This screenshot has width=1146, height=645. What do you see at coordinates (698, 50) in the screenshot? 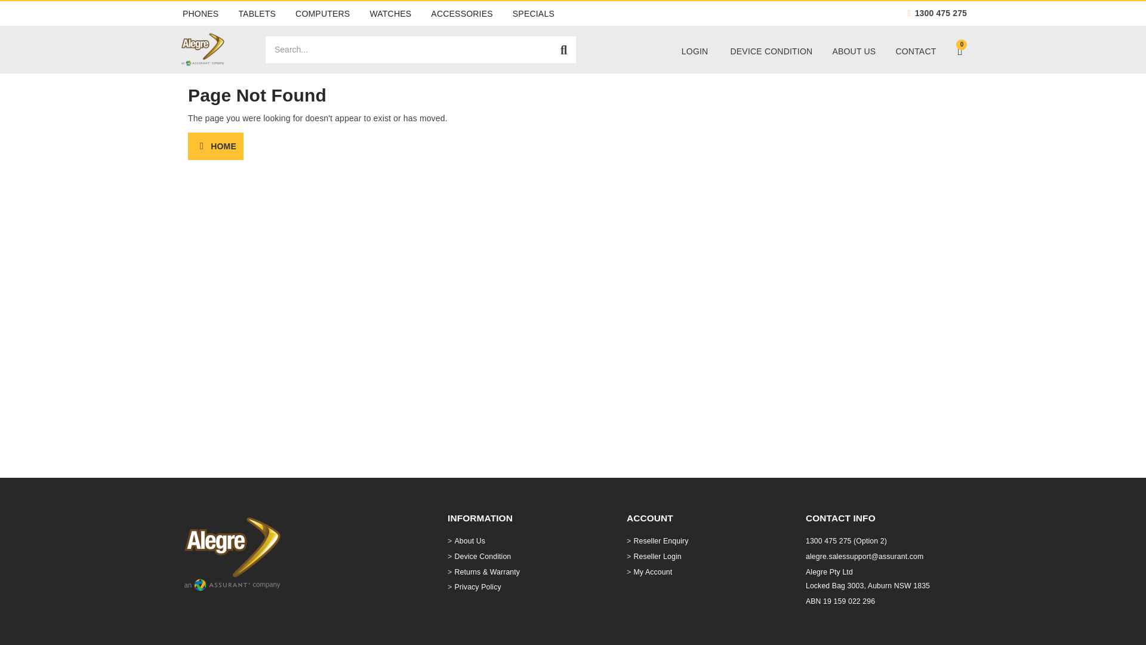
I see `LOGIN` at bounding box center [698, 50].